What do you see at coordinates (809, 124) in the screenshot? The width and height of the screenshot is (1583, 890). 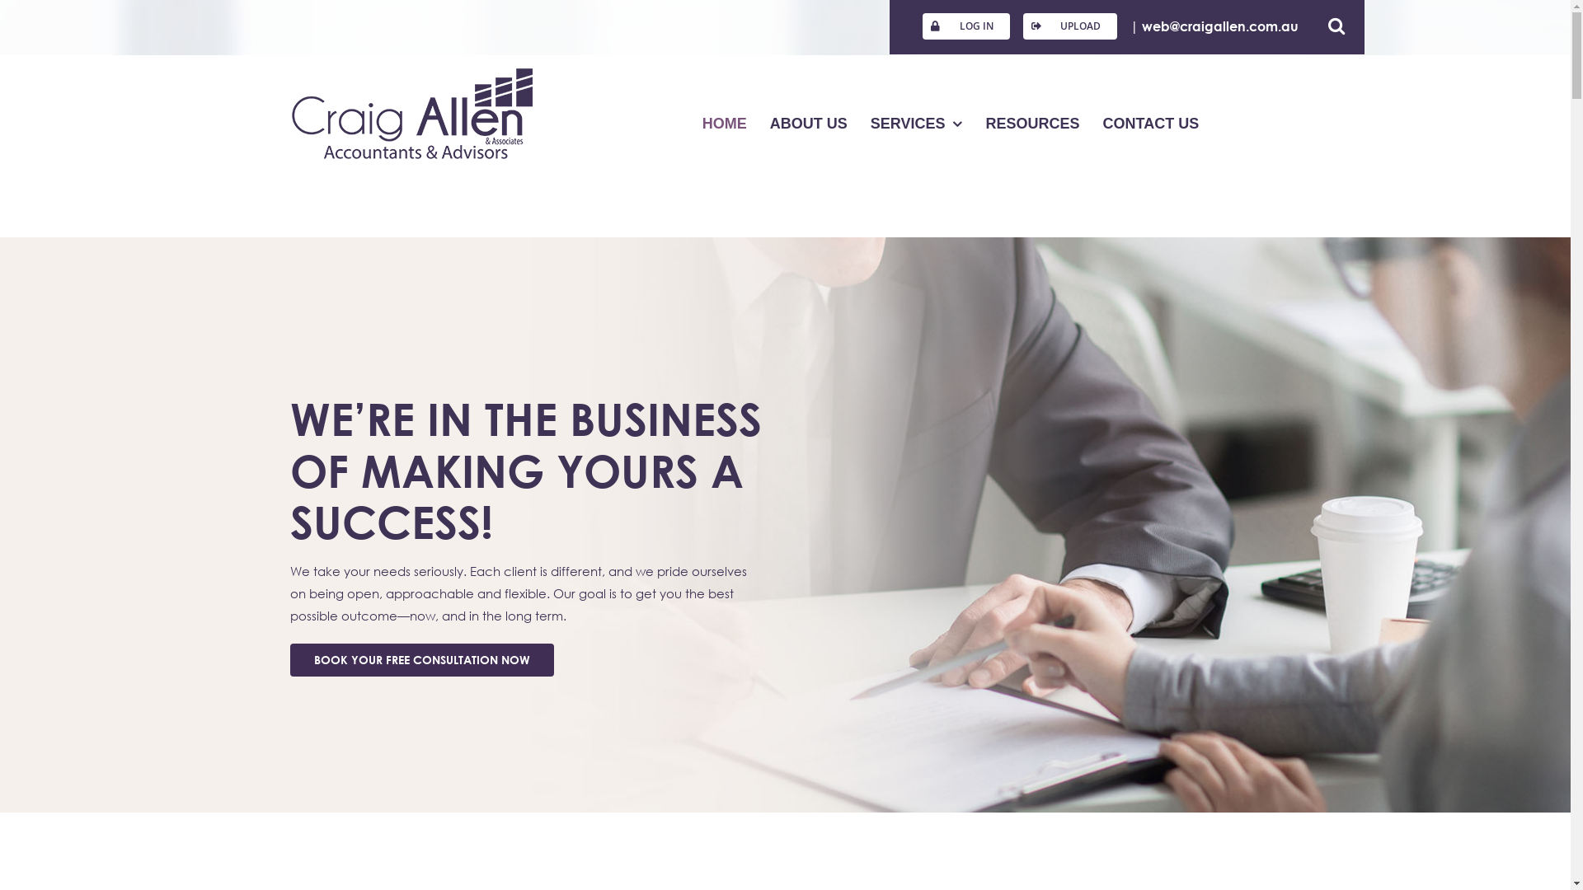 I see `ABOUT US` at bounding box center [809, 124].